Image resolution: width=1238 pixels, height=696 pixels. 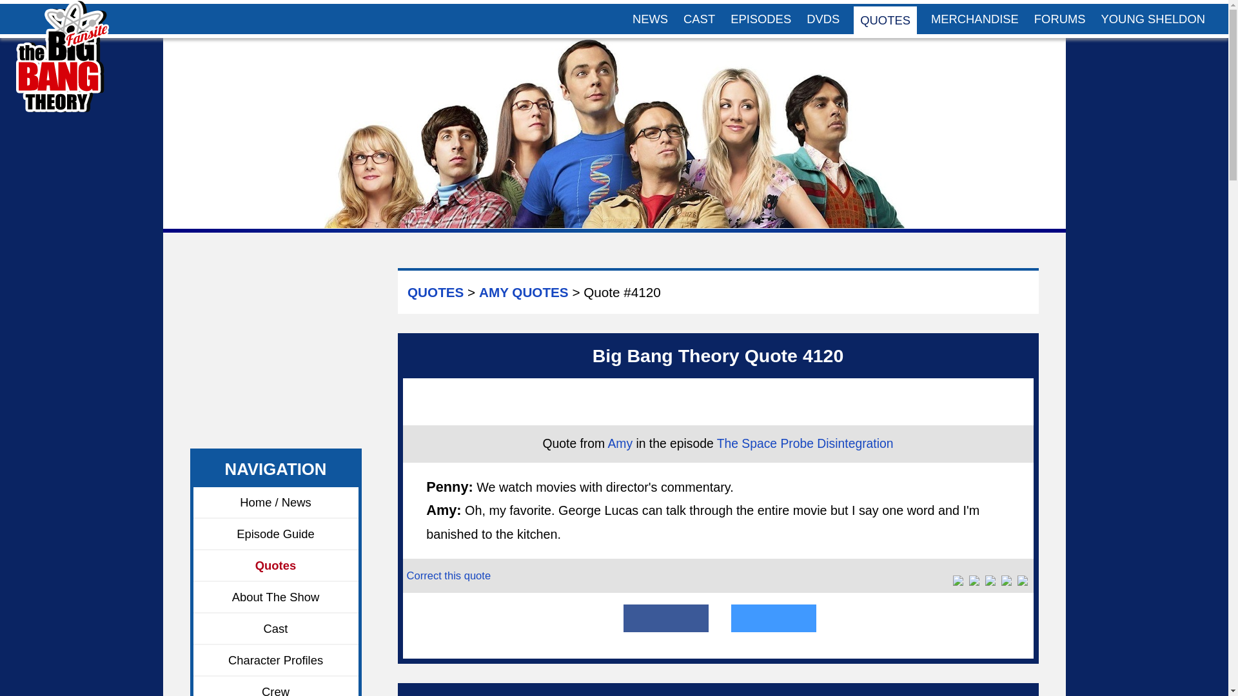 I want to click on FORUMS, so click(x=1059, y=19).